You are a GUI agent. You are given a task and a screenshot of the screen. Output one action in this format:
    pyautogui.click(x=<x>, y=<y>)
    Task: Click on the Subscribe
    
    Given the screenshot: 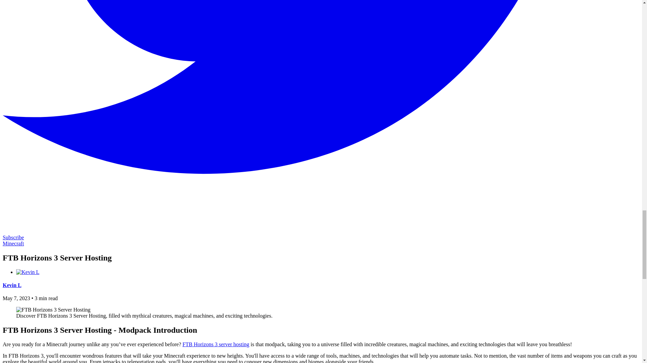 What is the action you would take?
    pyautogui.click(x=13, y=237)
    